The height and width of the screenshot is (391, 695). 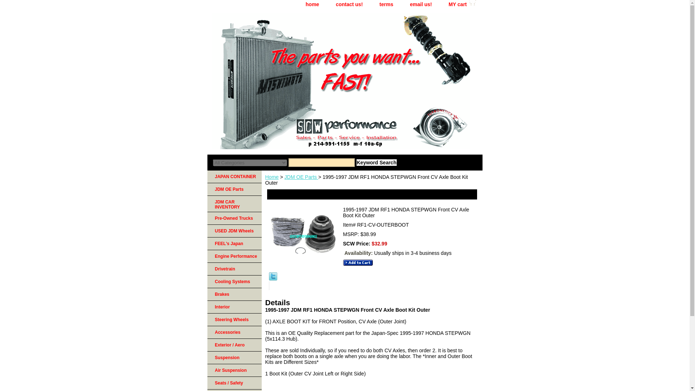 What do you see at coordinates (234, 177) in the screenshot?
I see `JAPAN CONTAINER` at bounding box center [234, 177].